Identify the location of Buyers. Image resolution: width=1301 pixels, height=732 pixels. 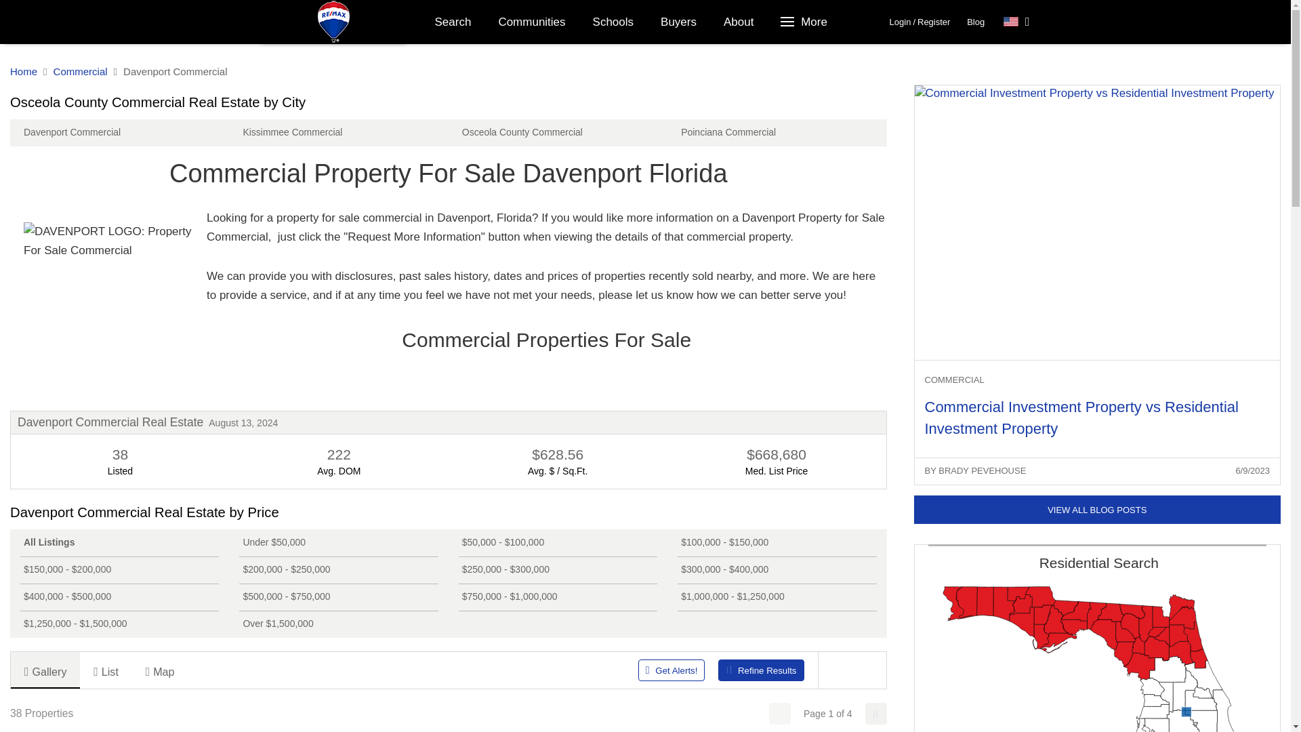
(678, 22).